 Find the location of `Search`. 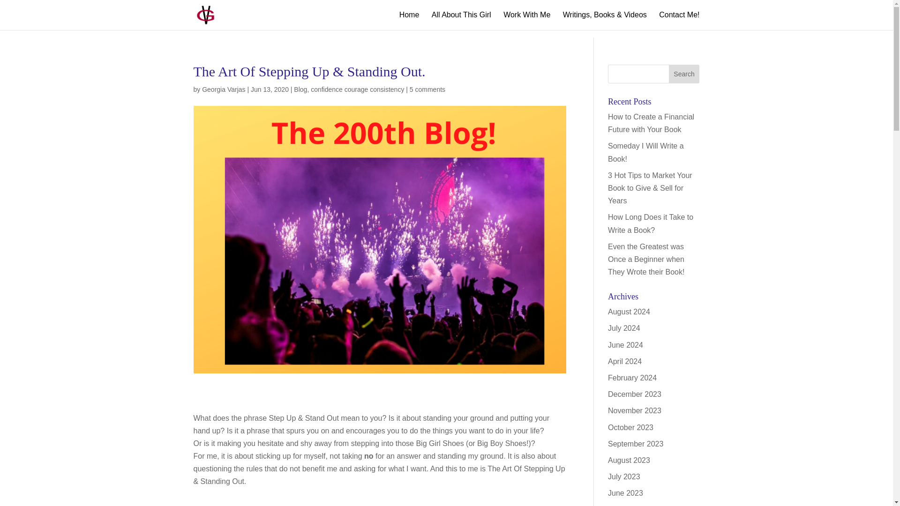

Search is located at coordinates (684, 74).